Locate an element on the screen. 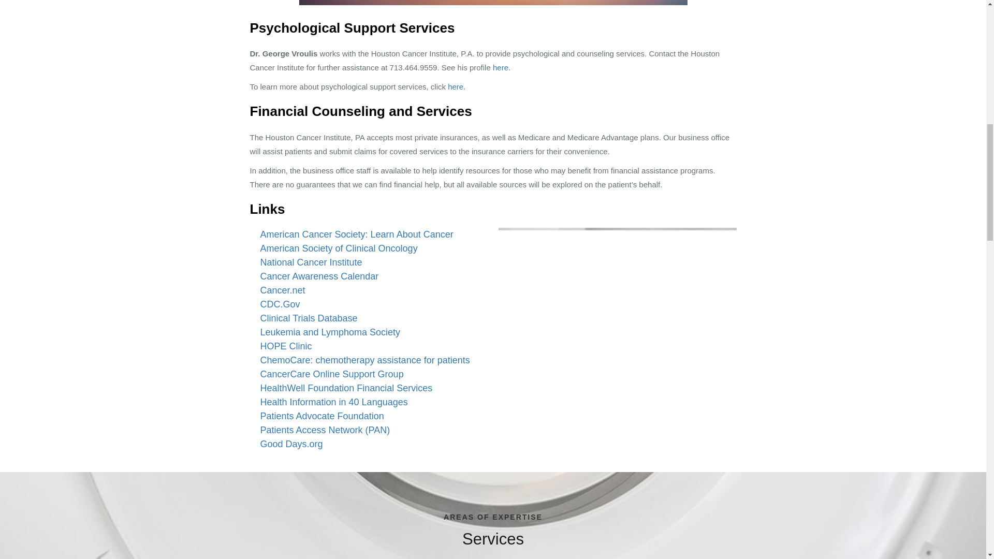 Image resolution: width=994 pixels, height=559 pixels. American Society of Clinical Oncology is located at coordinates (339, 248).